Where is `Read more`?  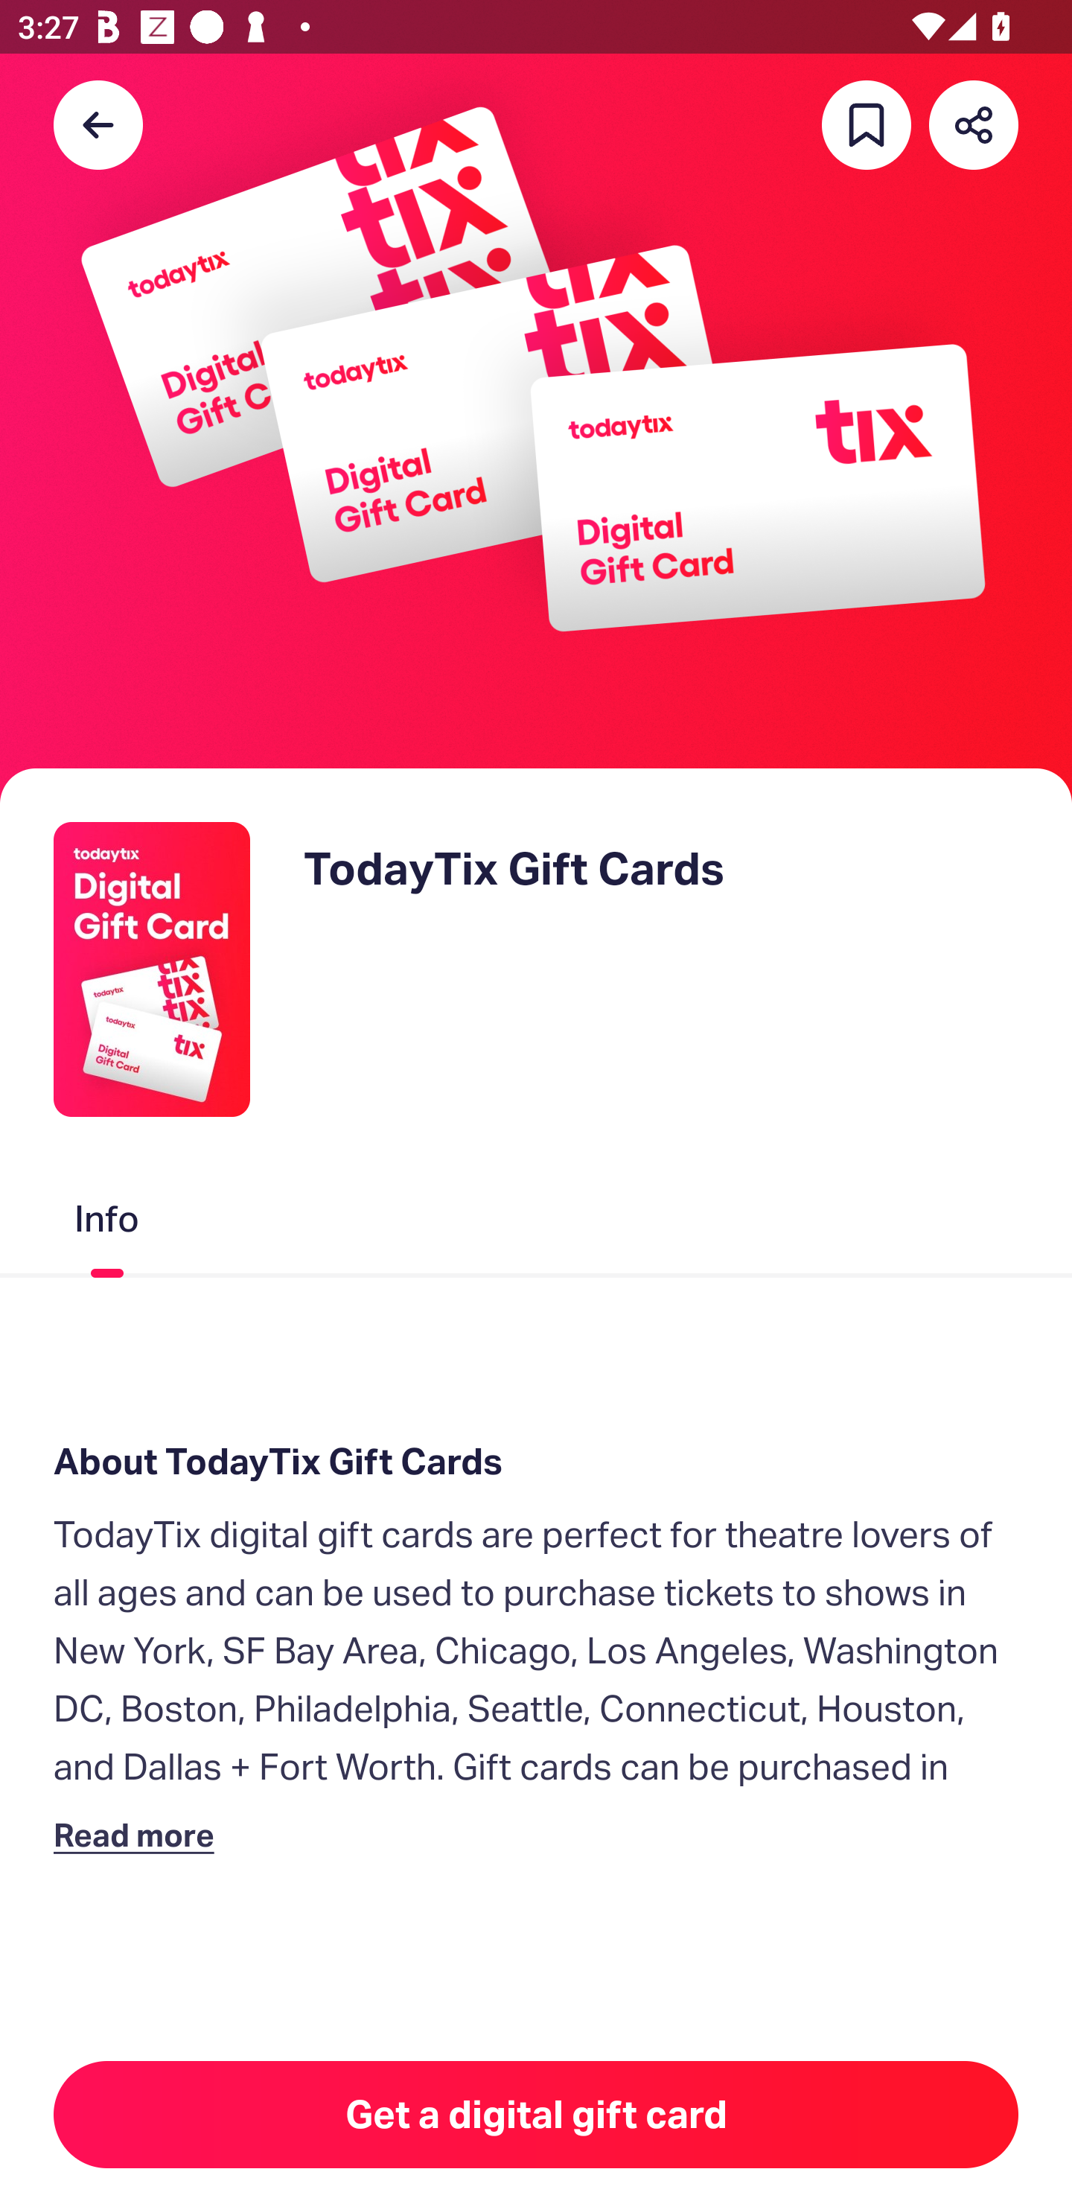
Read more is located at coordinates (139, 1835).